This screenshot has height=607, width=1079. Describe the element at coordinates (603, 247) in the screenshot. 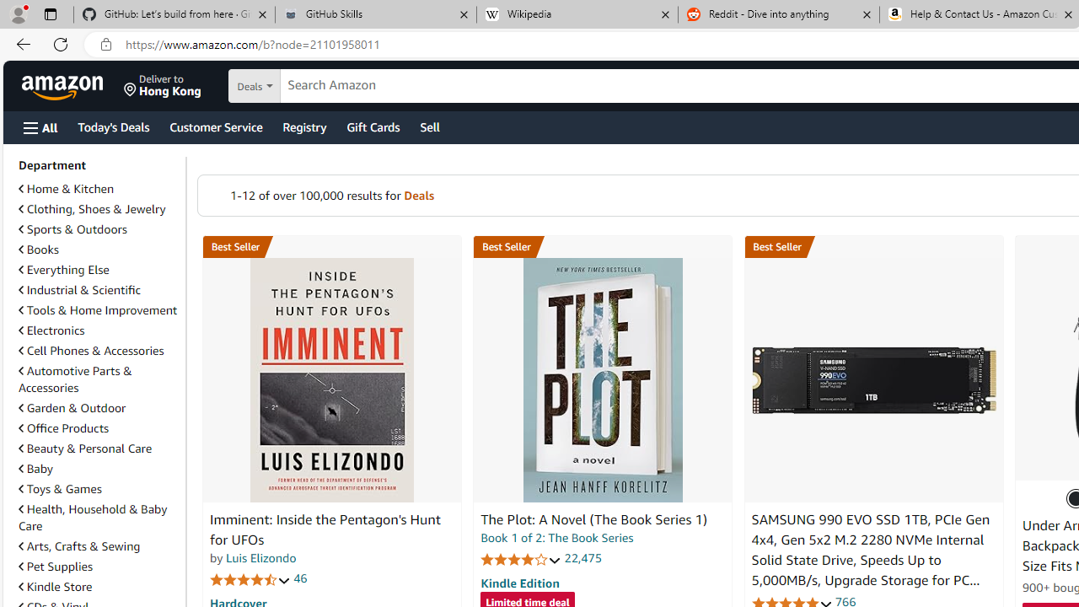

I see `Best Seller in Heist Thrillers` at that location.